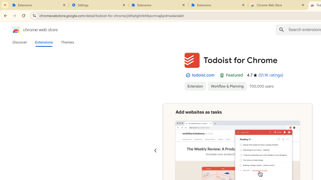  Describe the element at coordinates (192, 60) in the screenshot. I see `Item logo image for Todoist for Chrome` at that location.